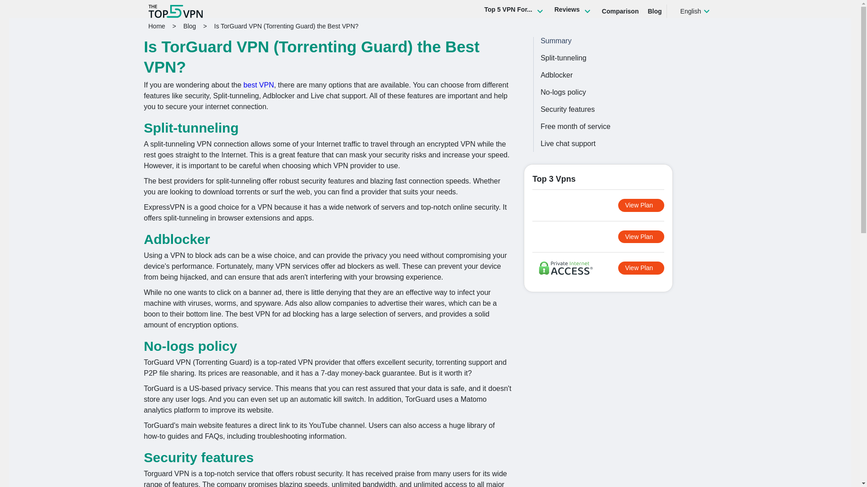 This screenshot has height=487, width=867. What do you see at coordinates (623, 58) in the screenshot?
I see `Split-tunneling` at bounding box center [623, 58].